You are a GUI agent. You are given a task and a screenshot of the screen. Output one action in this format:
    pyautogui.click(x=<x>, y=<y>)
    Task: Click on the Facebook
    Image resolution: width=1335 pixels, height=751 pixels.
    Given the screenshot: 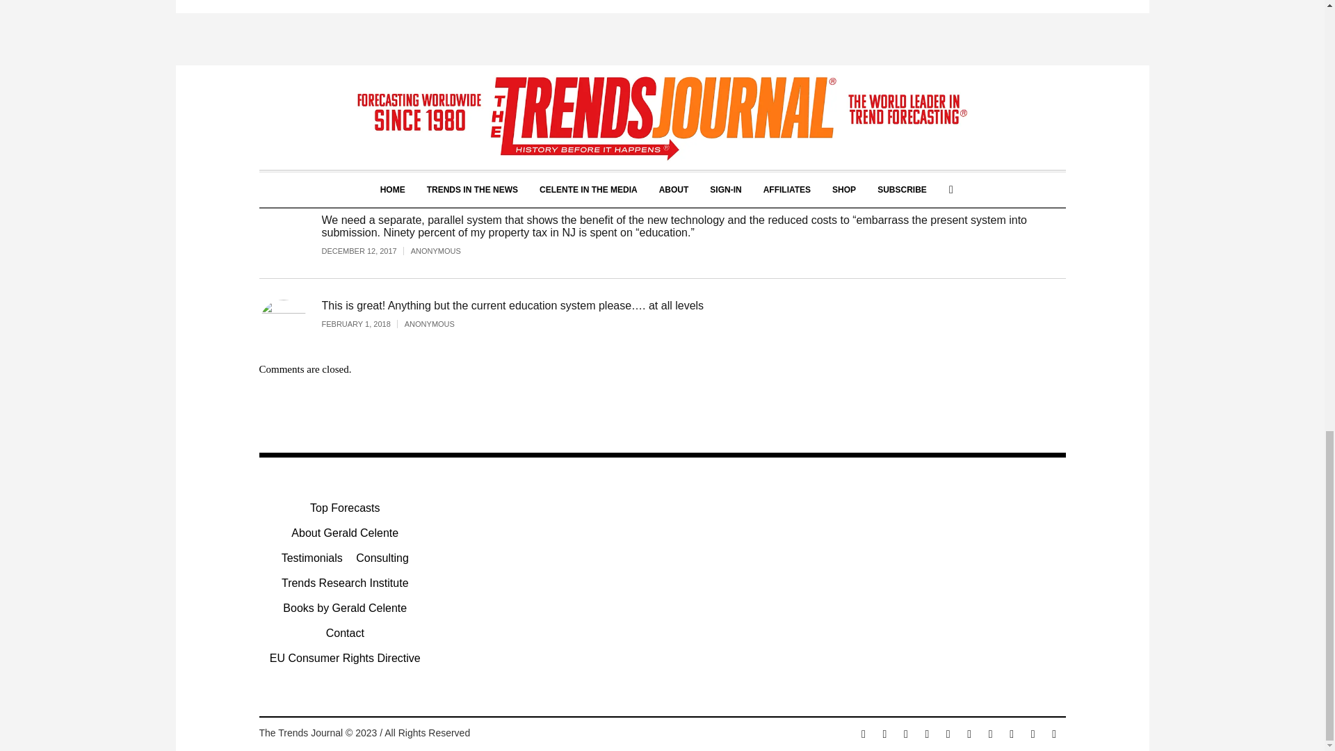 What is the action you would take?
    pyautogui.click(x=864, y=734)
    